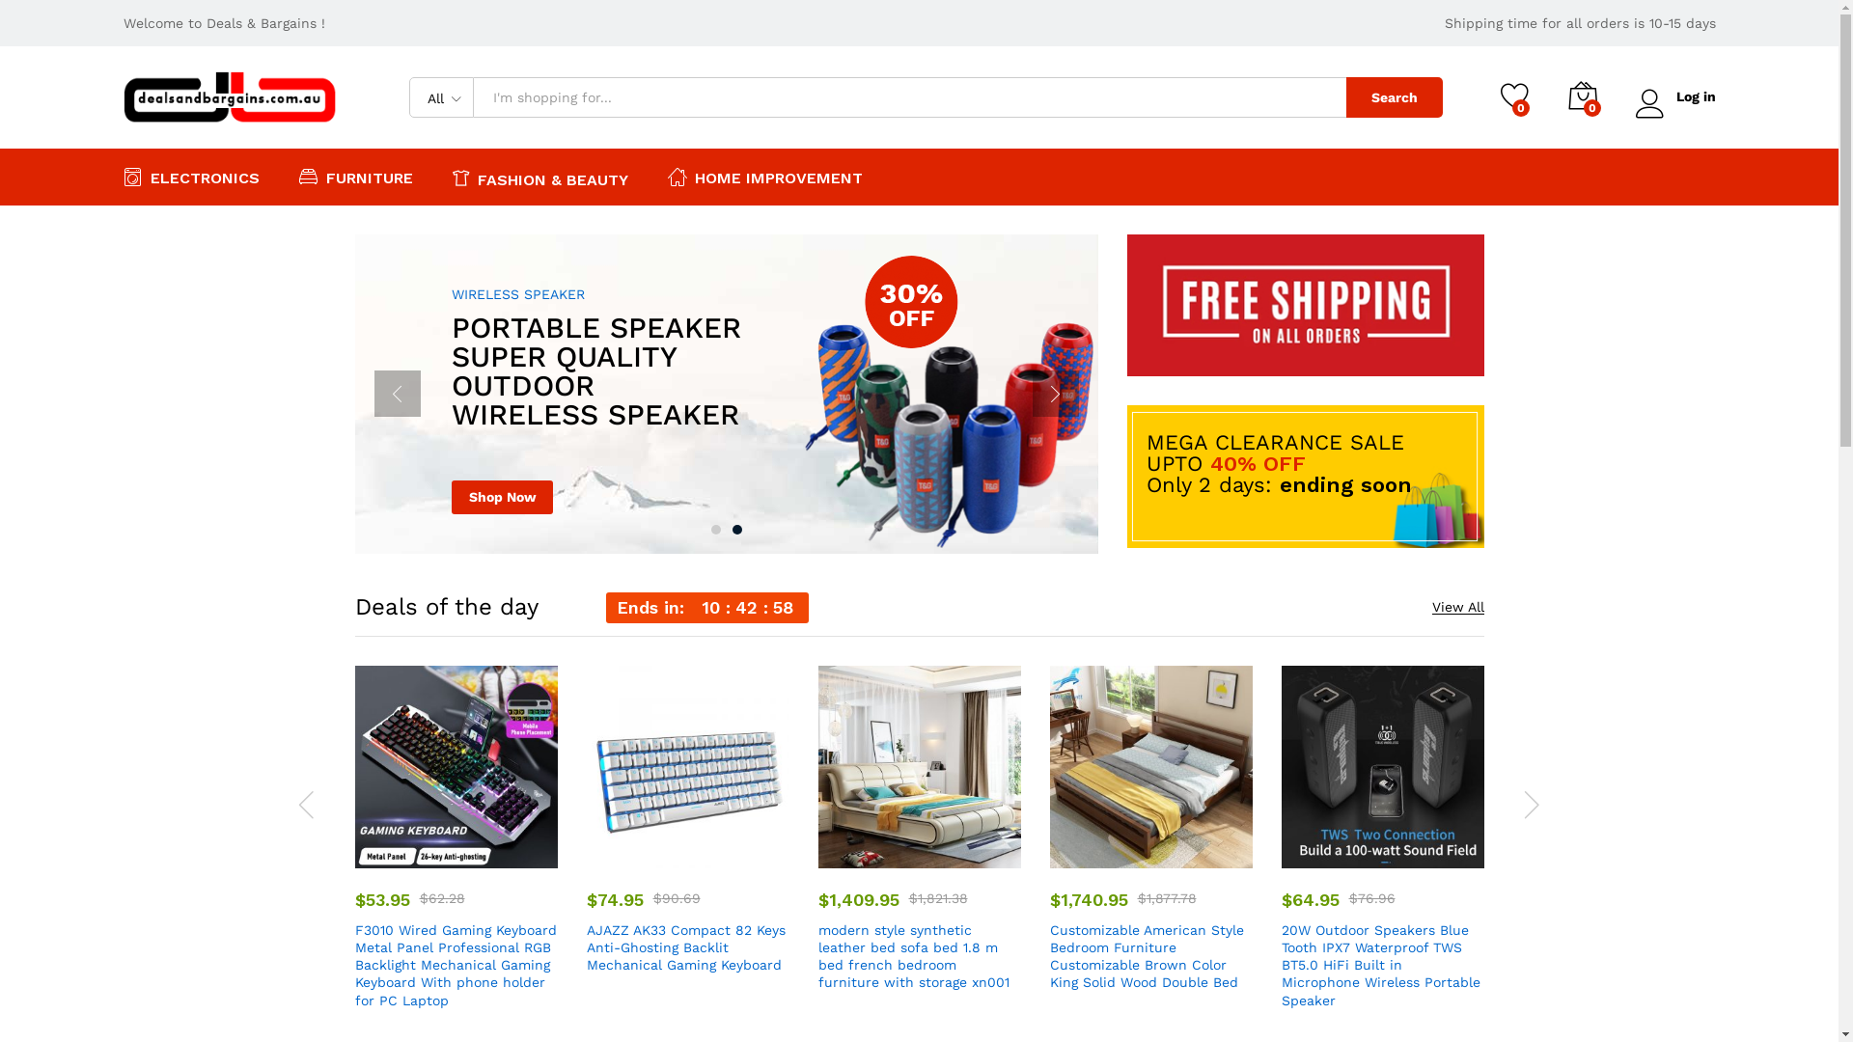 Image resolution: width=1853 pixels, height=1042 pixels. Describe the element at coordinates (1579, 23) in the screenshot. I see `Shipping time for all orders is 10-15 days` at that location.